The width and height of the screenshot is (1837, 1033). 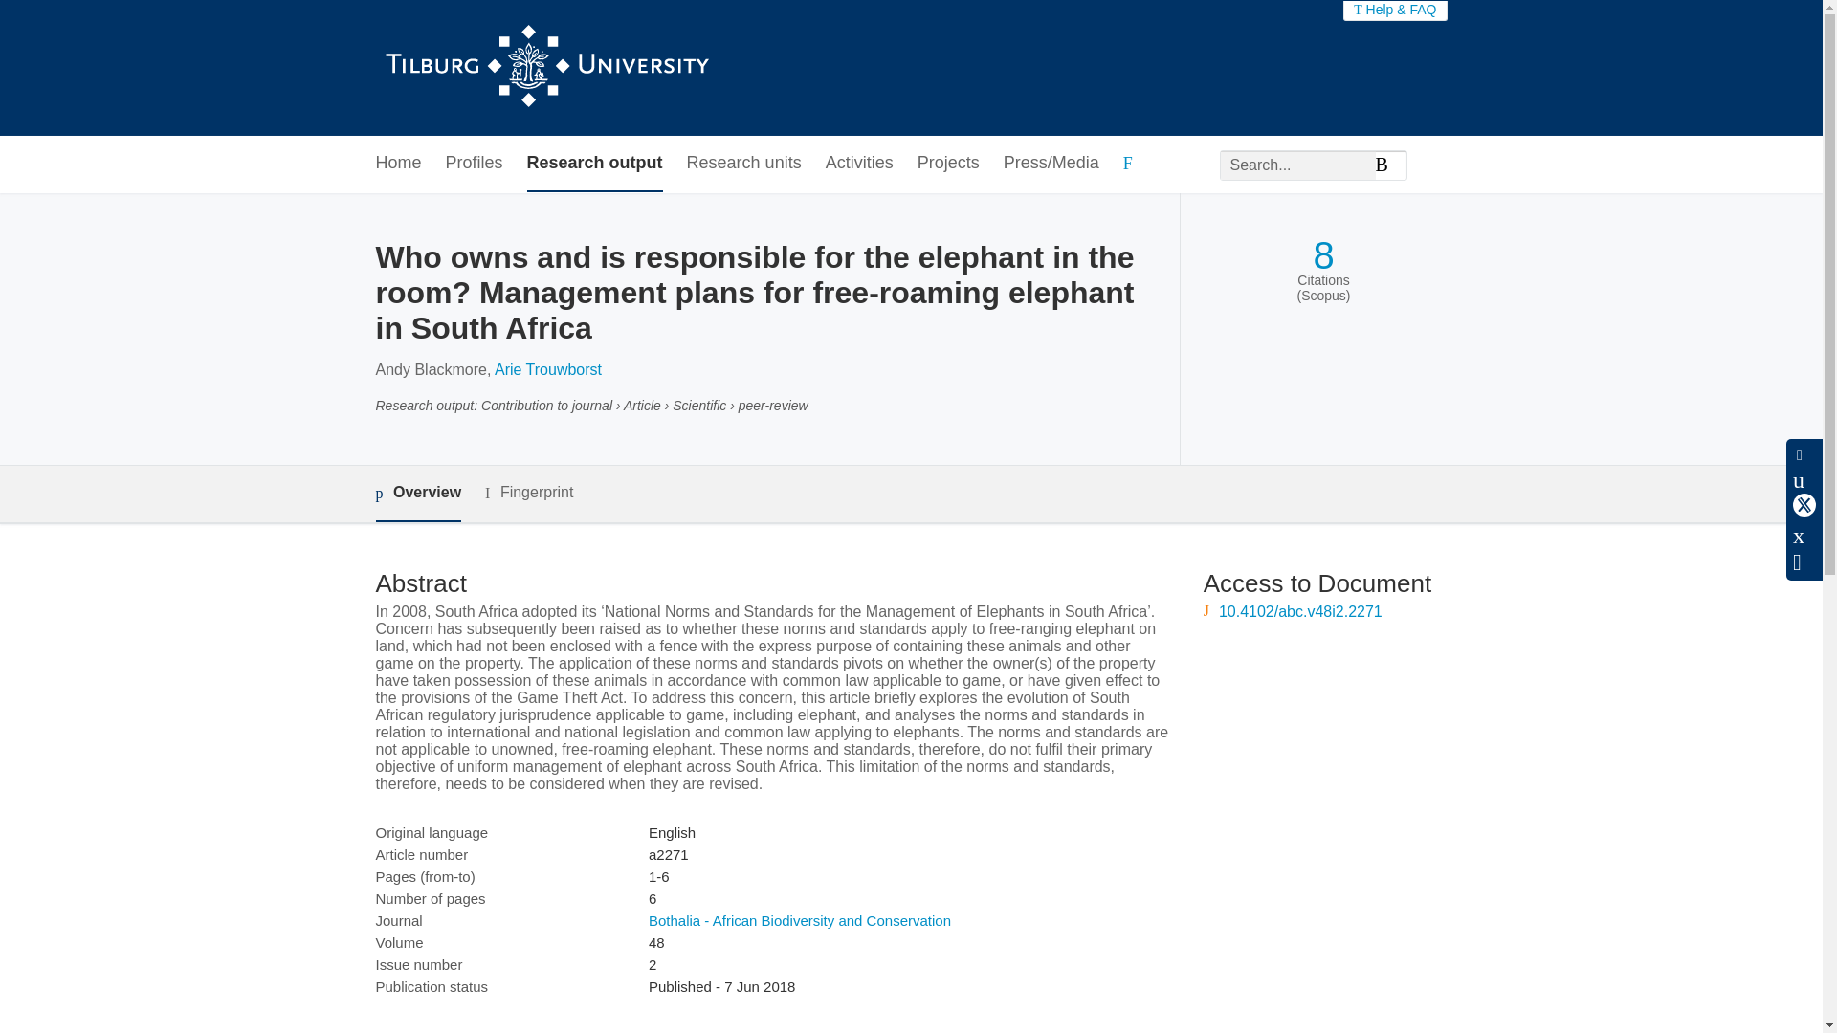 I want to click on Profiles, so click(x=475, y=163).